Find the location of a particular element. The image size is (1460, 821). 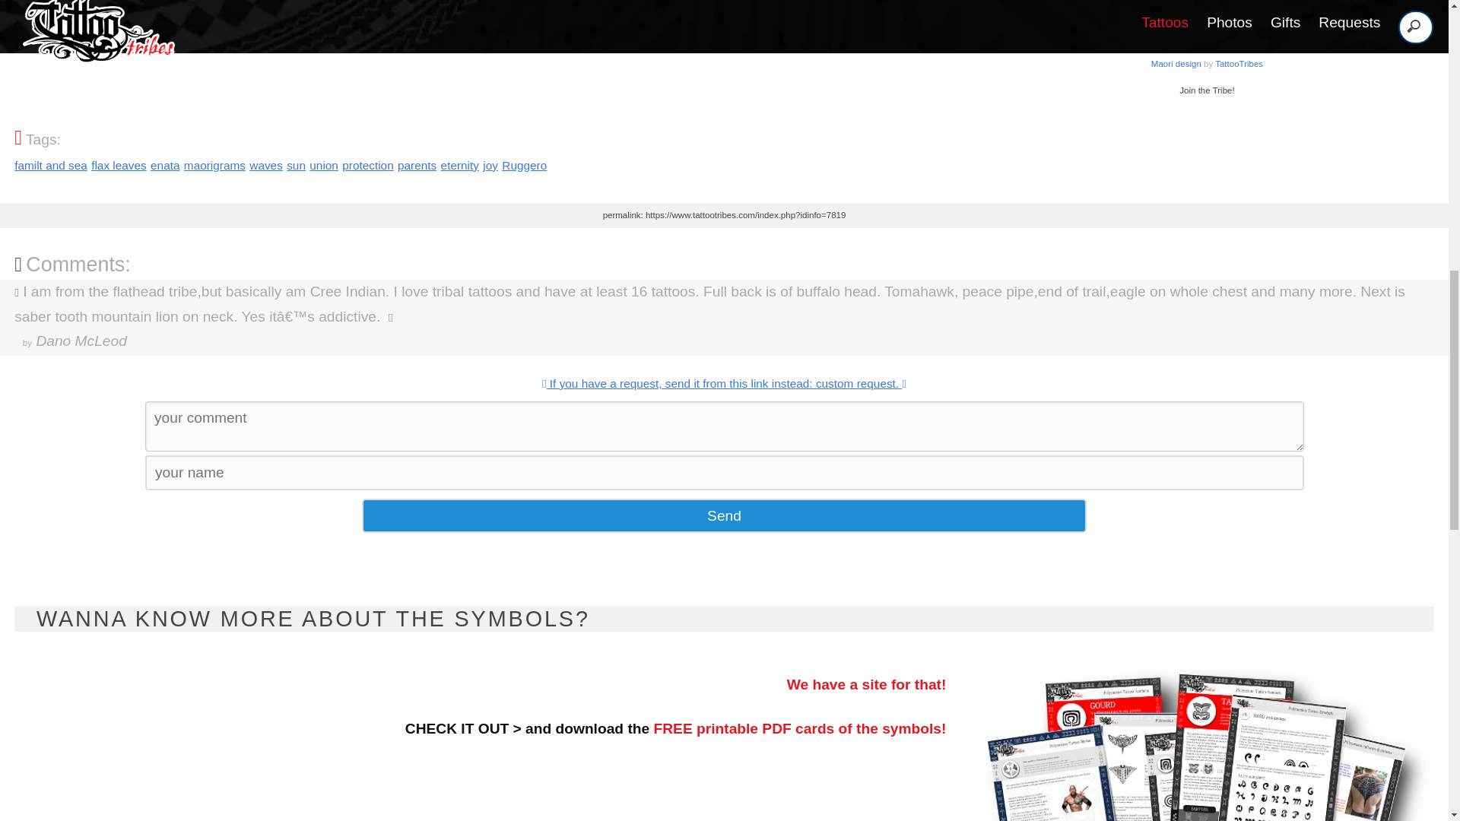

Send is located at coordinates (724, 515).